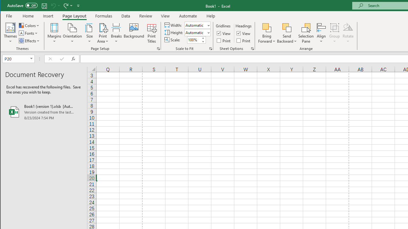  Describe the element at coordinates (134, 33) in the screenshot. I see `Background...` at that location.